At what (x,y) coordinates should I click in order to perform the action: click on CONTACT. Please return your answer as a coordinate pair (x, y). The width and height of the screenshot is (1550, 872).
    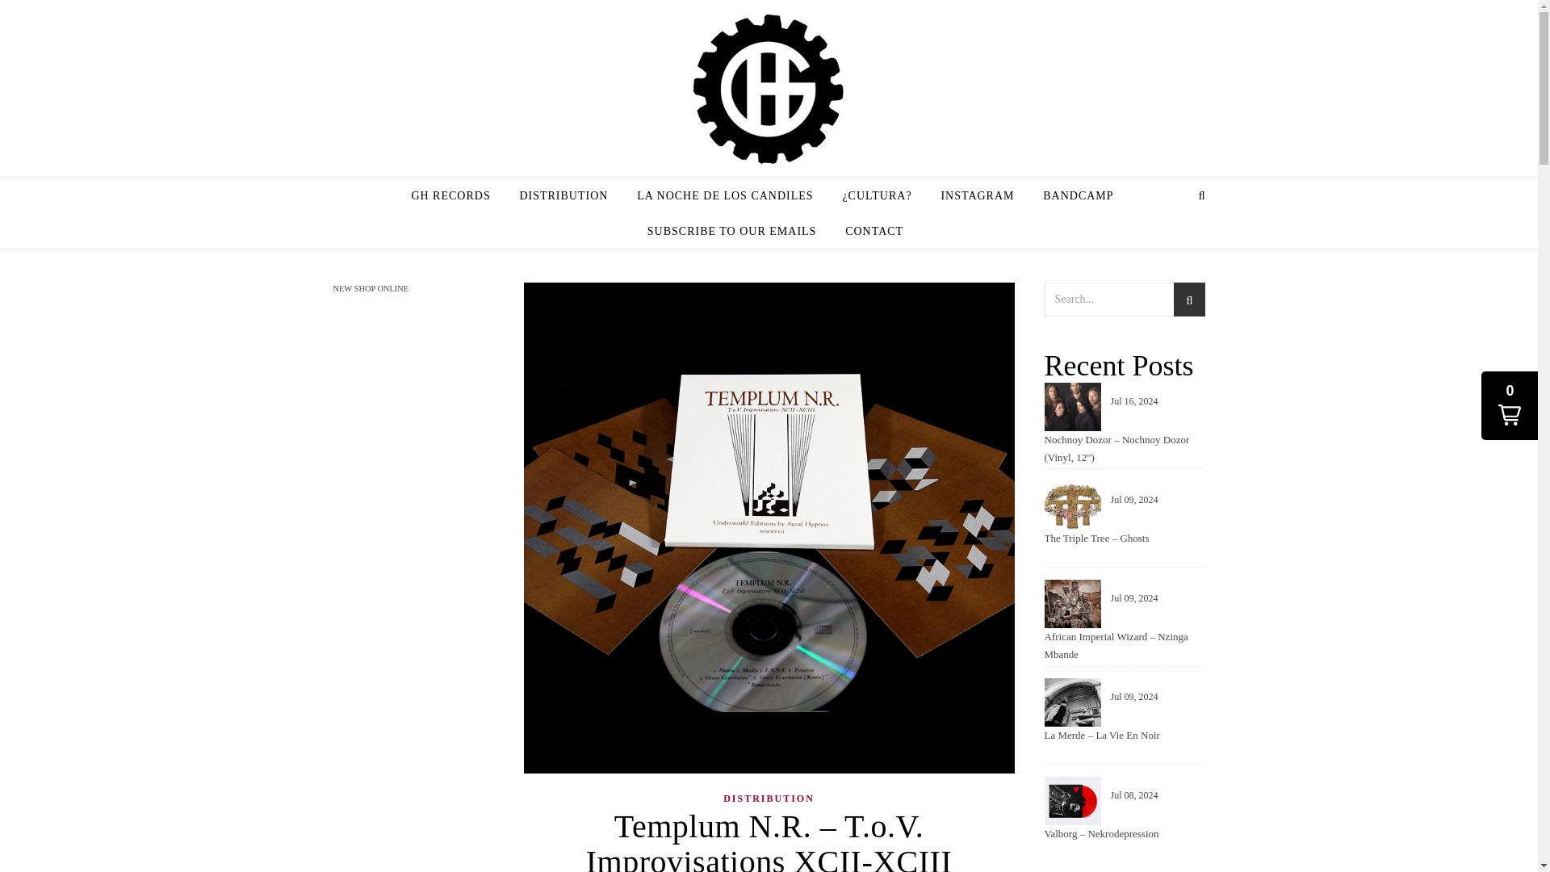
    Looking at the image, I should click on (868, 231).